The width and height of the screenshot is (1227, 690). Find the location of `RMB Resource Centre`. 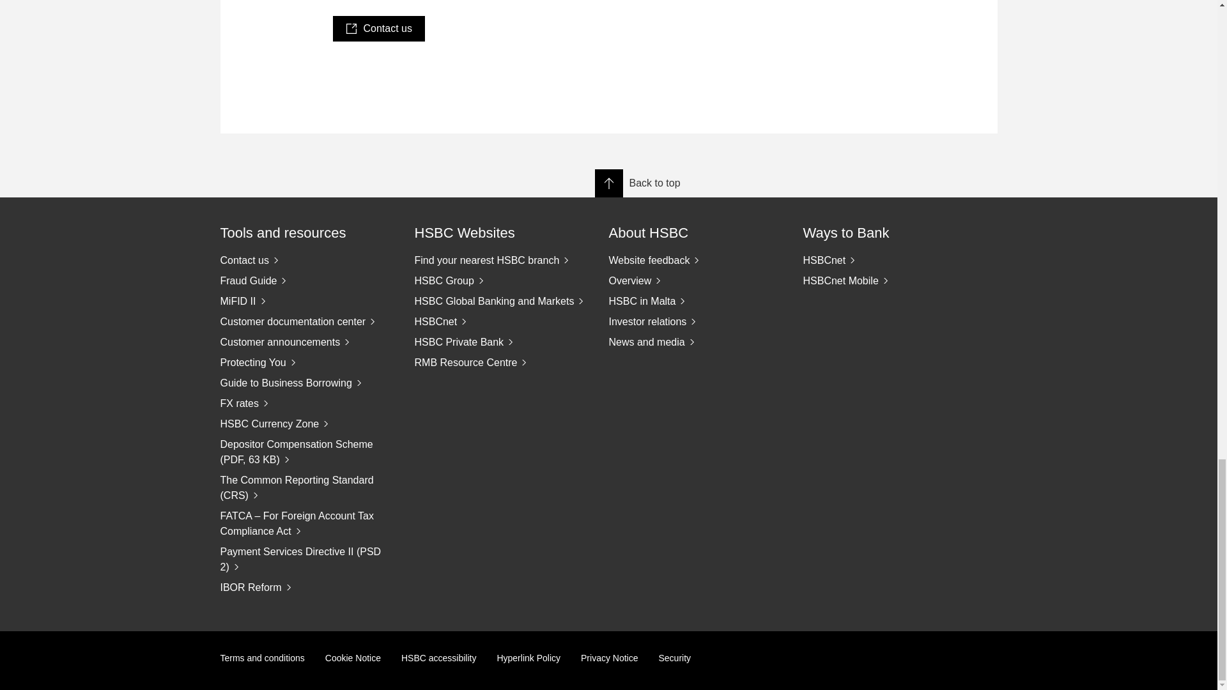

RMB Resource Centre is located at coordinates (501, 363).